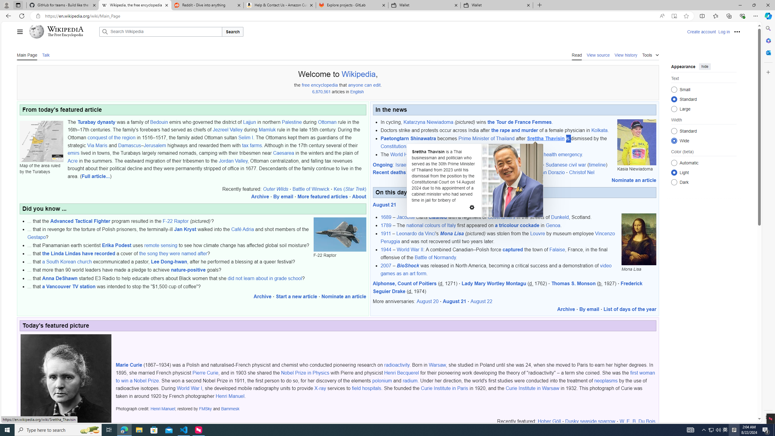 The height and width of the screenshot is (436, 775). What do you see at coordinates (626, 54) in the screenshot?
I see `View history` at bounding box center [626, 54].